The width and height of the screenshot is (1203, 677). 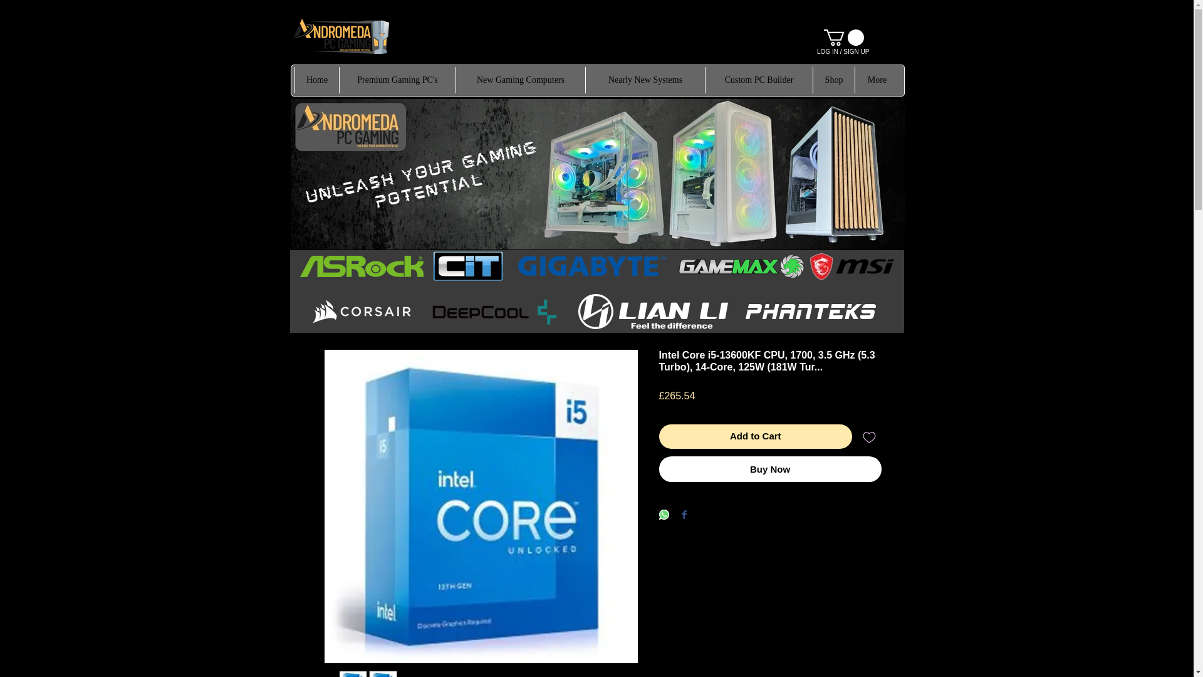 I want to click on Shop, so click(x=833, y=80).